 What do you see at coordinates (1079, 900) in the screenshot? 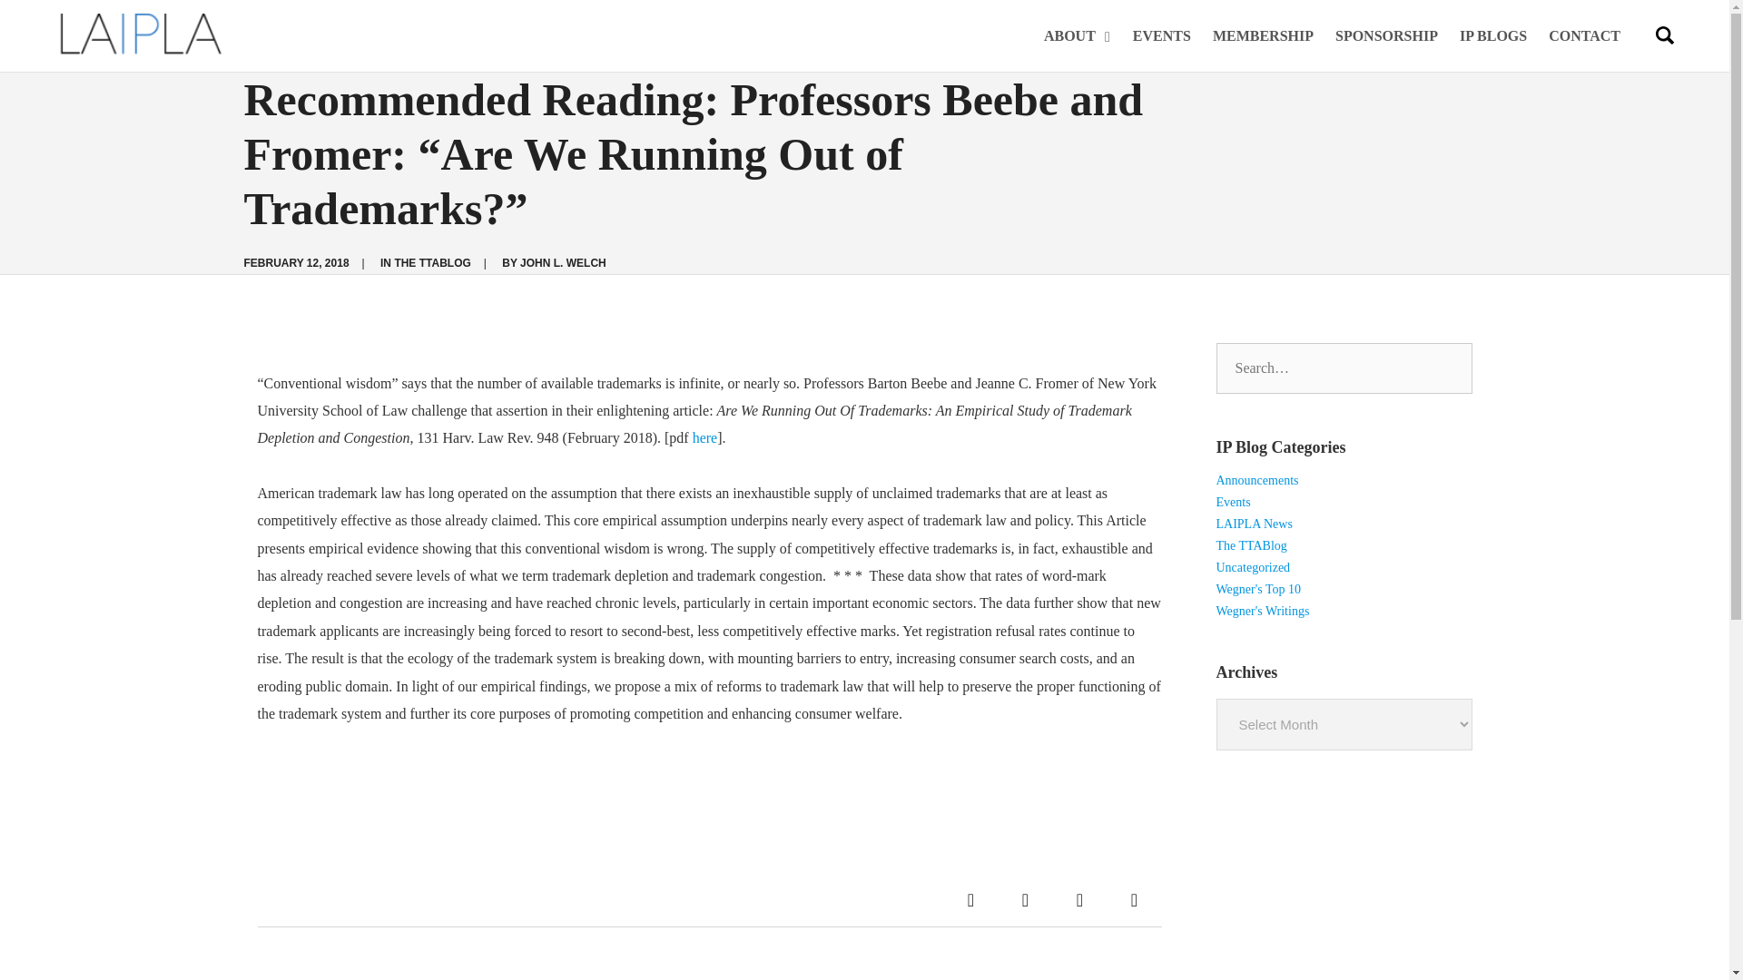
I see `Share this.` at bounding box center [1079, 900].